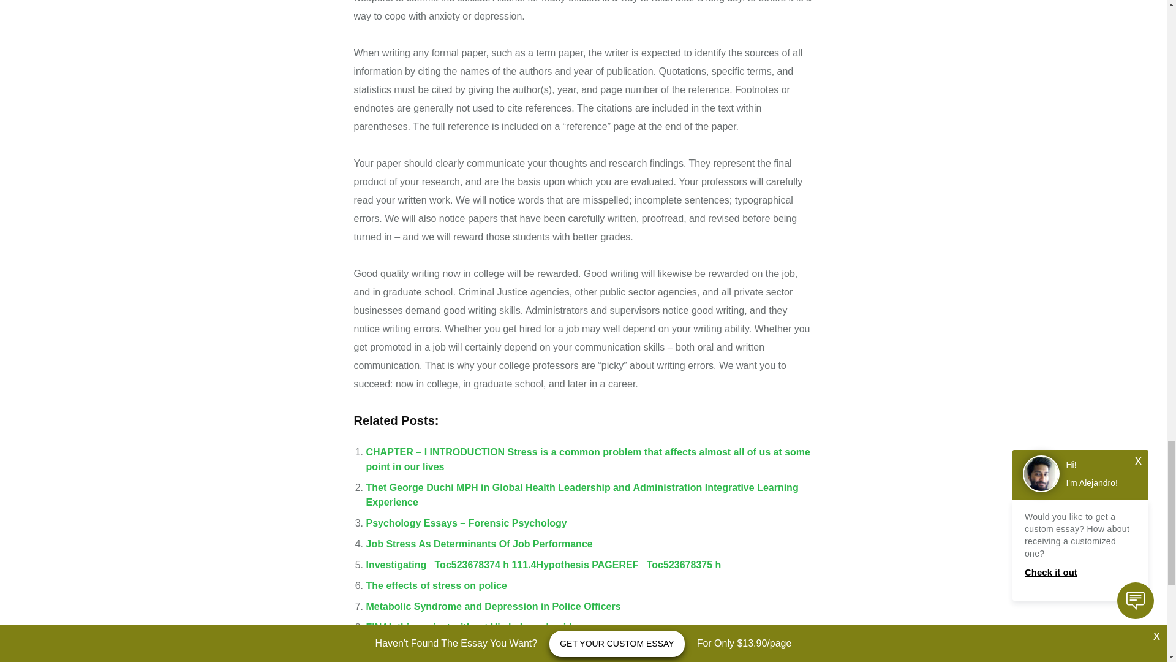 The height and width of the screenshot is (662, 1176). I want to click on FINAL this project without His help and guidance,, so click(481, 628).